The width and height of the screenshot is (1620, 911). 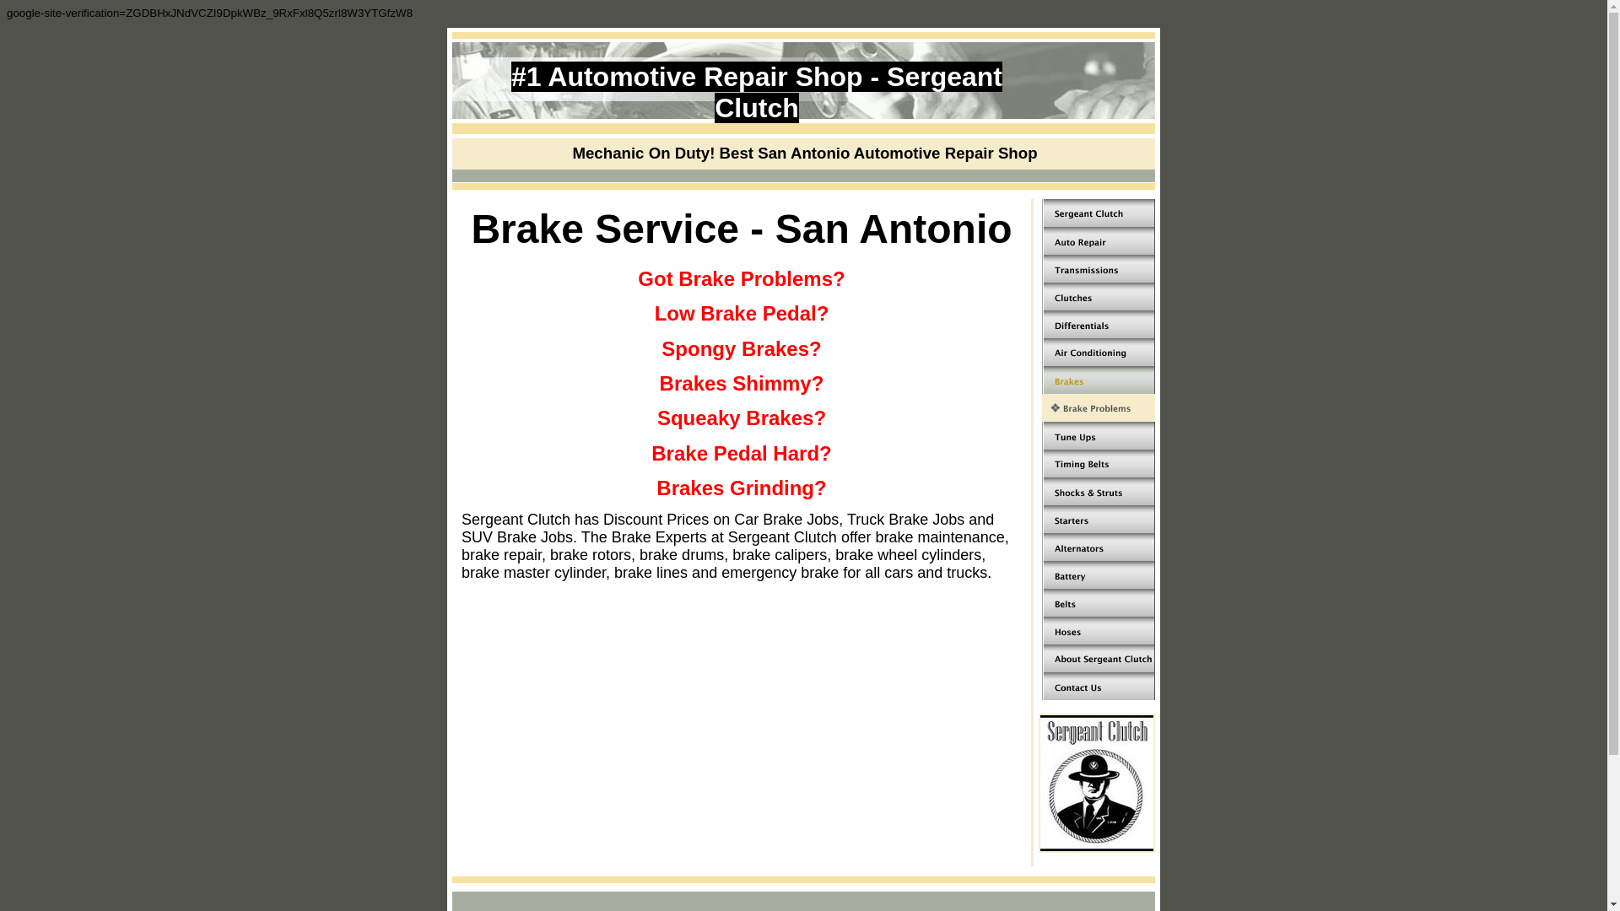 What do you see at coordinates (1098, 602) in the screenshot?
I see `Belts` at bounding box center [1098, 602].